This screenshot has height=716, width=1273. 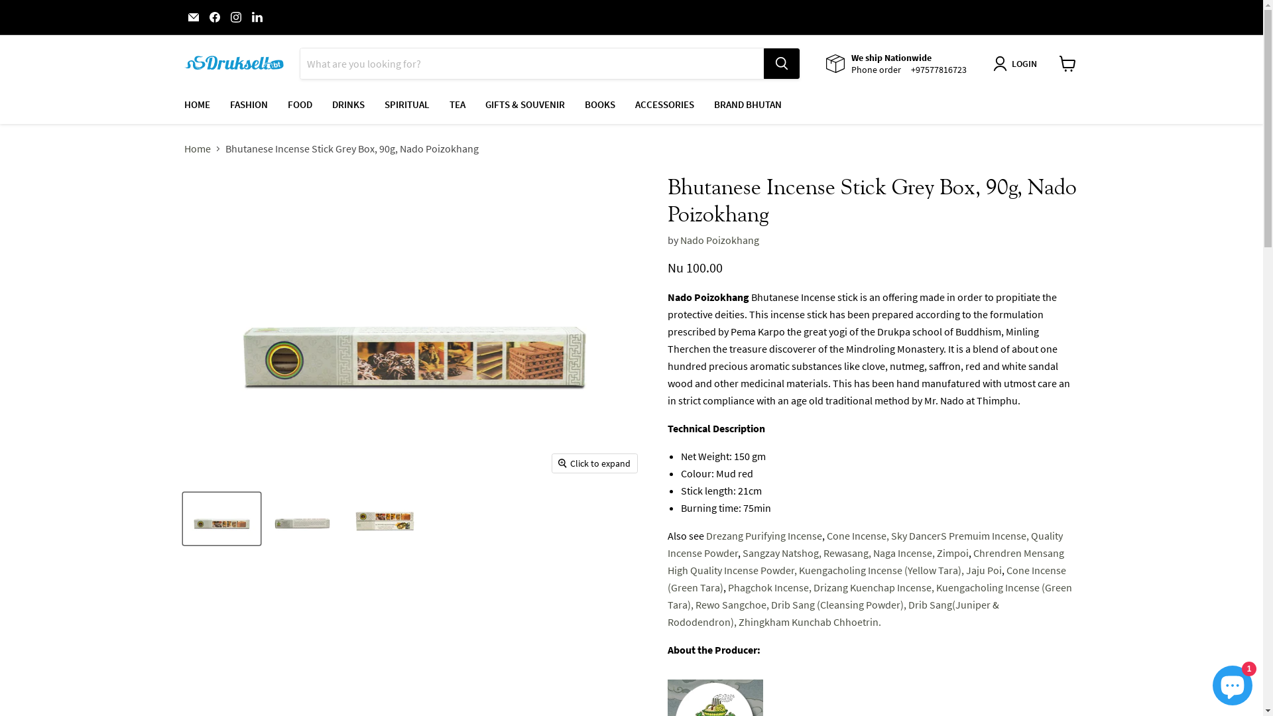 What do you see at coordinates (770, 587) in the screenshot?
I see `Phagchok Incense,` at bounding box center [770, 587].